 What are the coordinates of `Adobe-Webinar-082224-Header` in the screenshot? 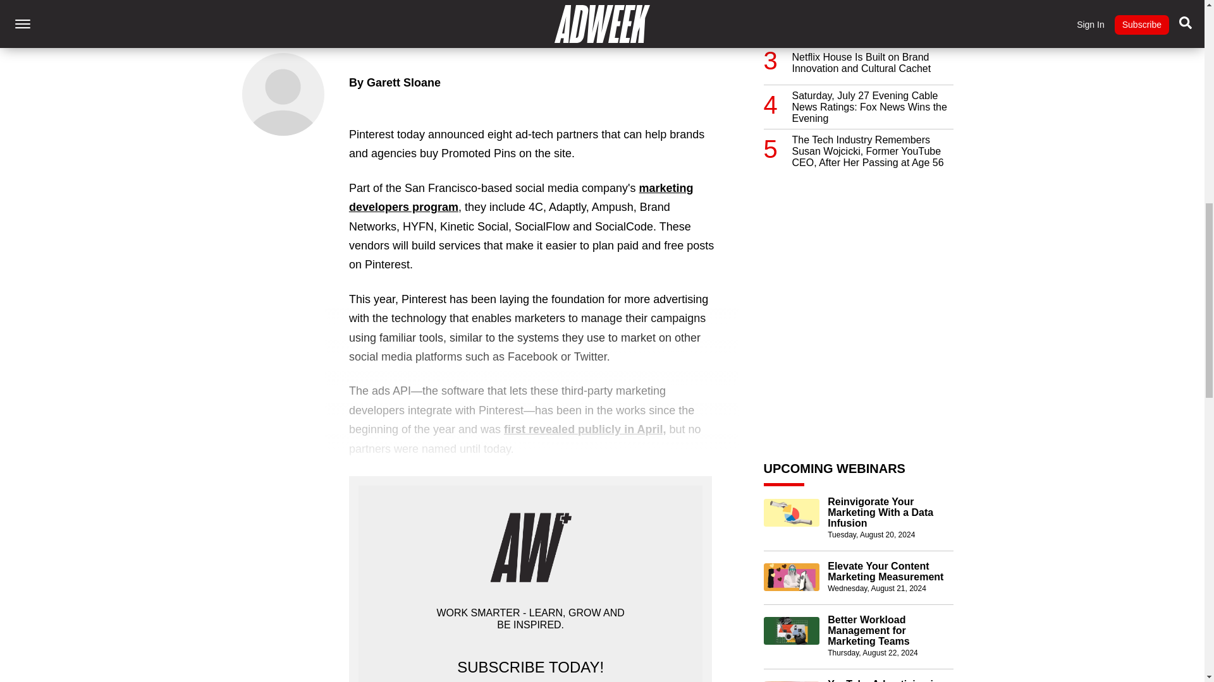 It's located at (792, 630).